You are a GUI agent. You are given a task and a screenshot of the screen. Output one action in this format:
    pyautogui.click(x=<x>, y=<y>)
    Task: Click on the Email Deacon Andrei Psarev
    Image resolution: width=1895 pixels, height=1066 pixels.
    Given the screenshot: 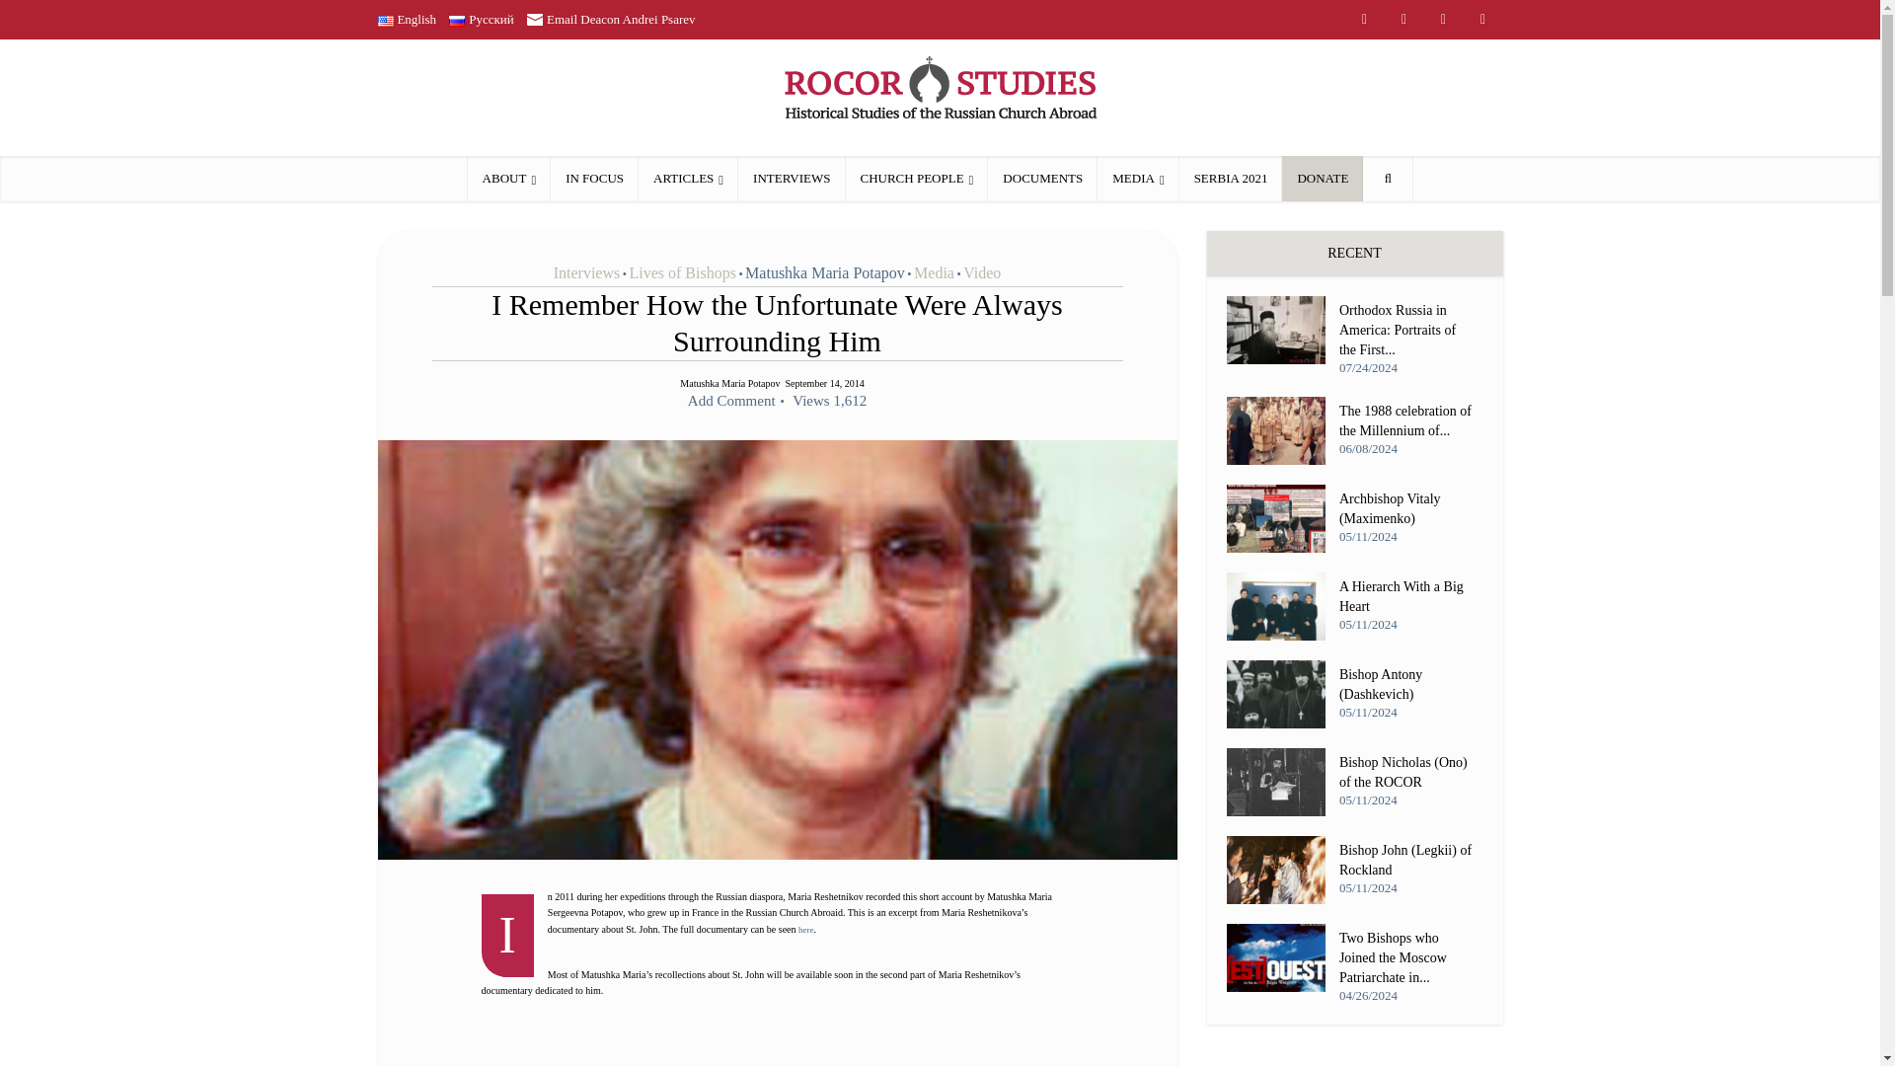 What is the action you would take?
    pyautogui.click(x=610, y=19)
    